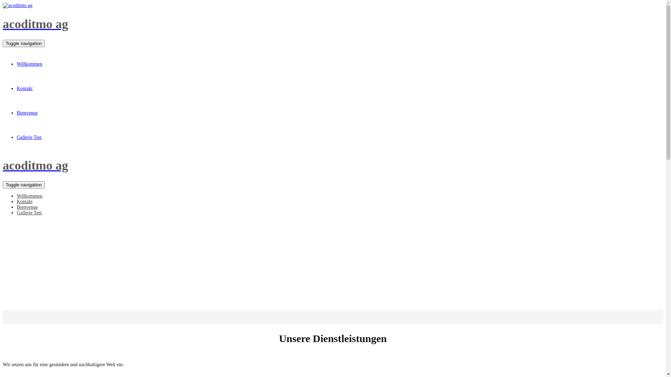  I want to click on Bienvenue, so click(27, 207).